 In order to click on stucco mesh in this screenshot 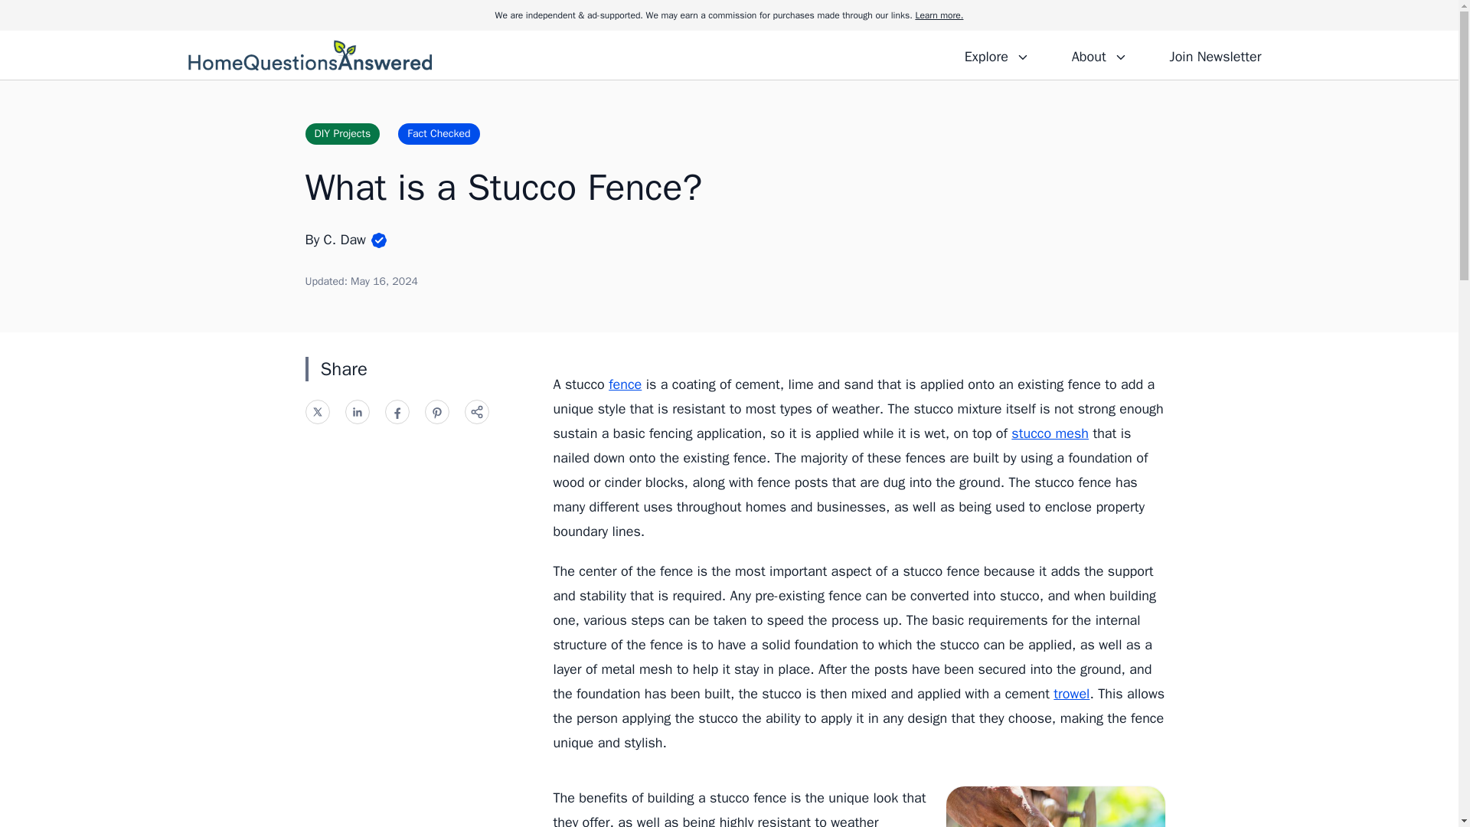, I will do `click(1050, 433)`.